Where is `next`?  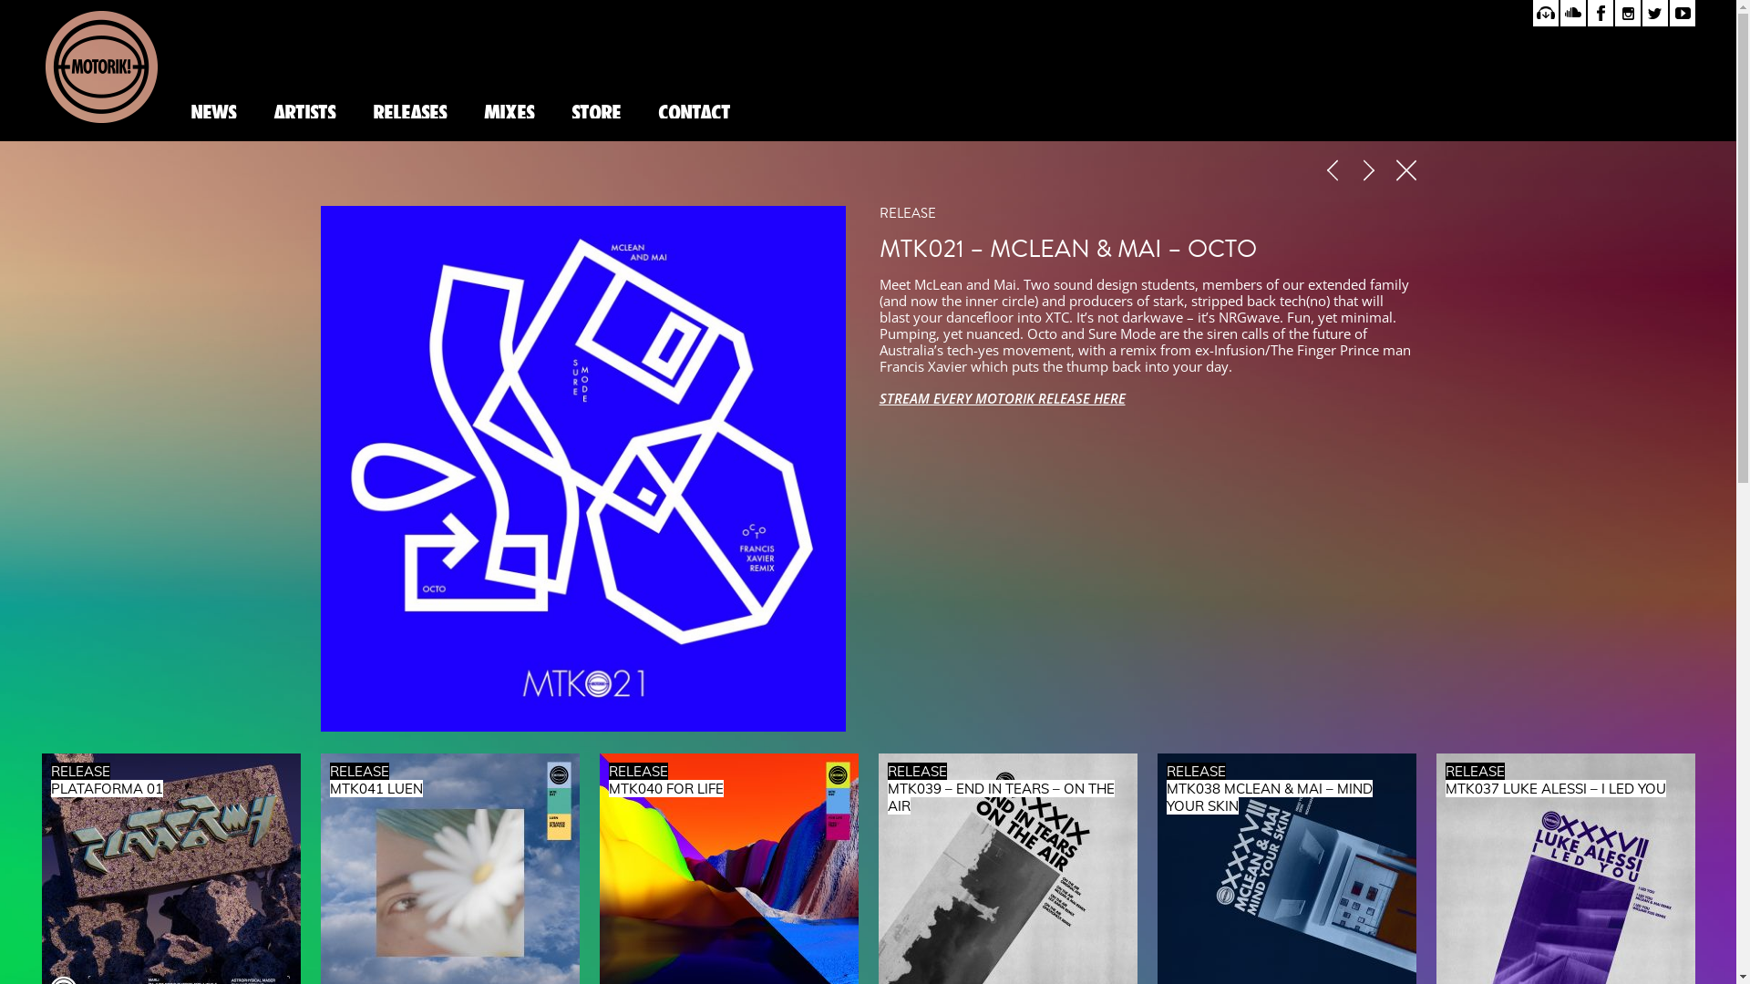
next is located at coordinates (1371, 173).